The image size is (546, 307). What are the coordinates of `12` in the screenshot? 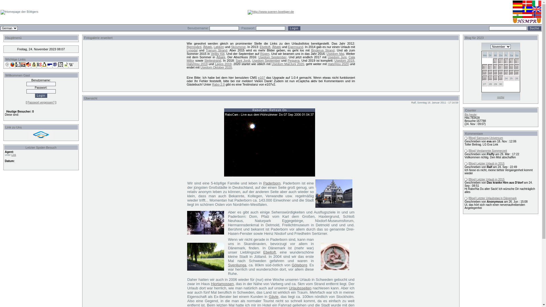 It's located at (517, 67).